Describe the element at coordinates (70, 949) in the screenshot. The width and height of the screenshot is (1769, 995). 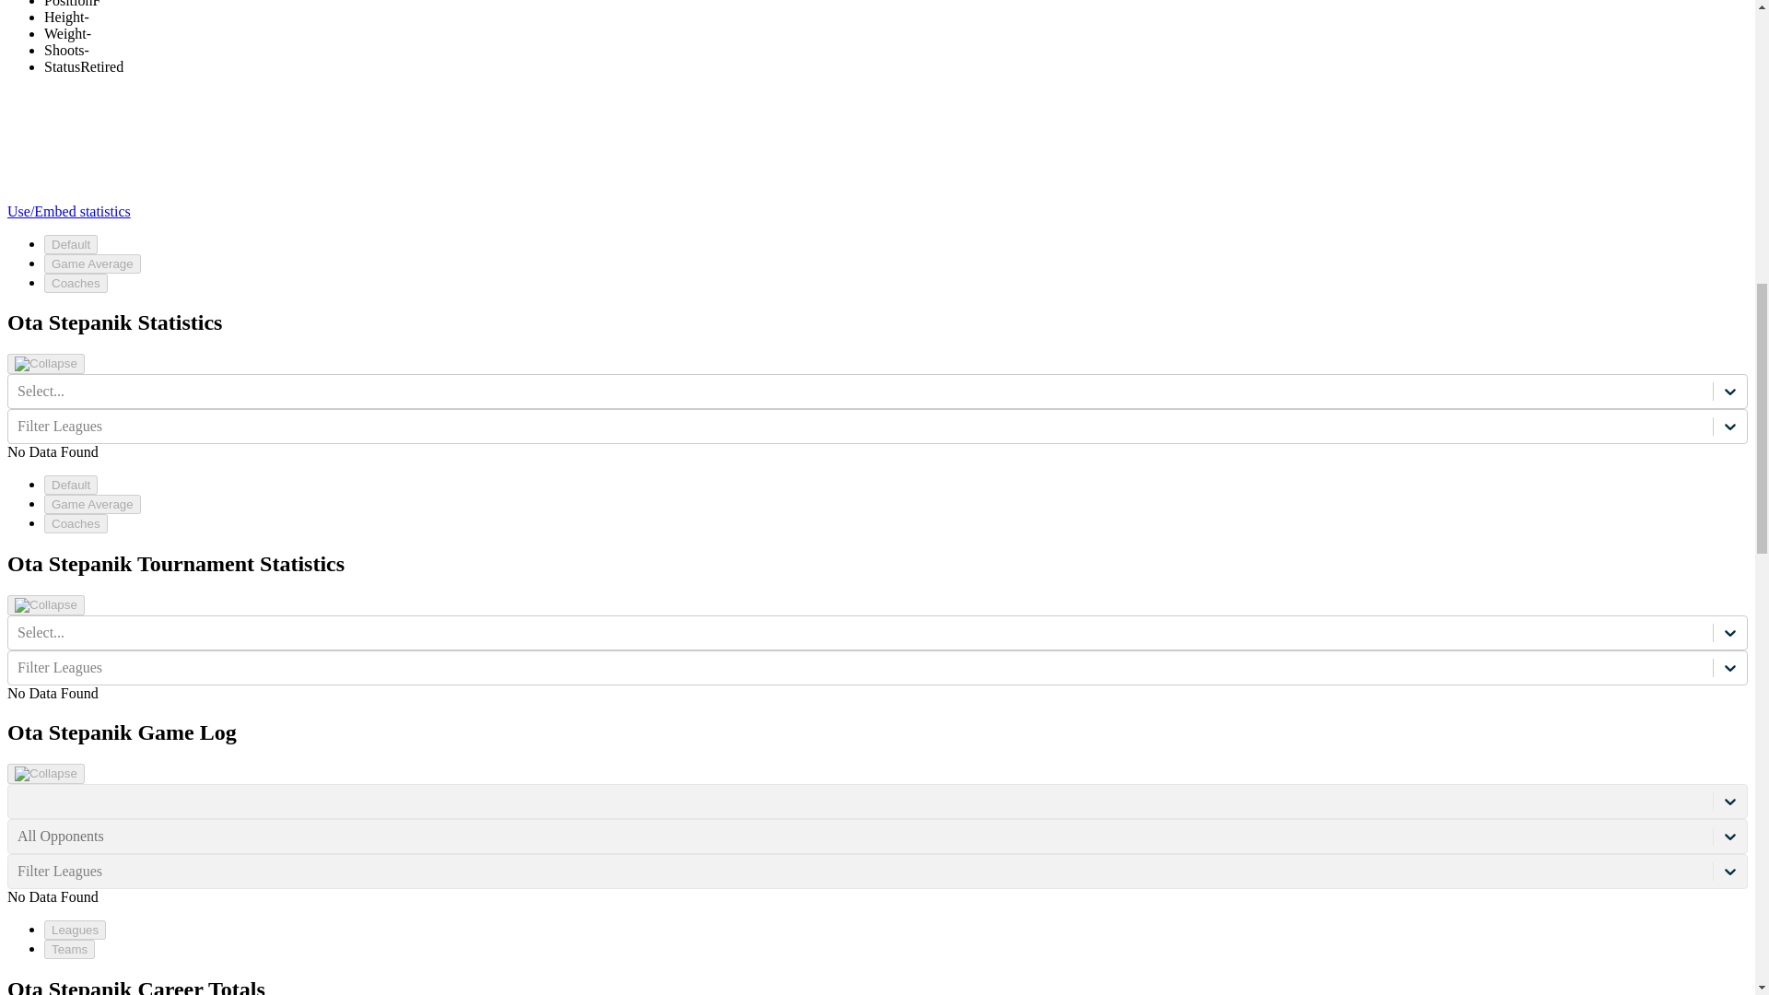
I see `Teams` at that location.